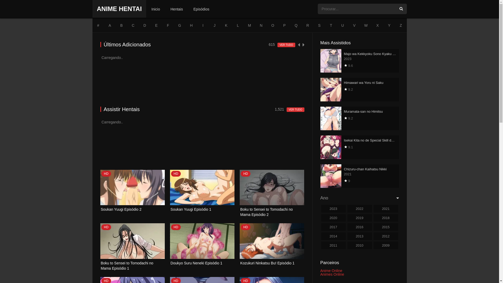 This screenshot has height=283, width=503. What do you see at coordinates (238, 25) in the screenshot?
I see `L` at bounding box center [238, 25].